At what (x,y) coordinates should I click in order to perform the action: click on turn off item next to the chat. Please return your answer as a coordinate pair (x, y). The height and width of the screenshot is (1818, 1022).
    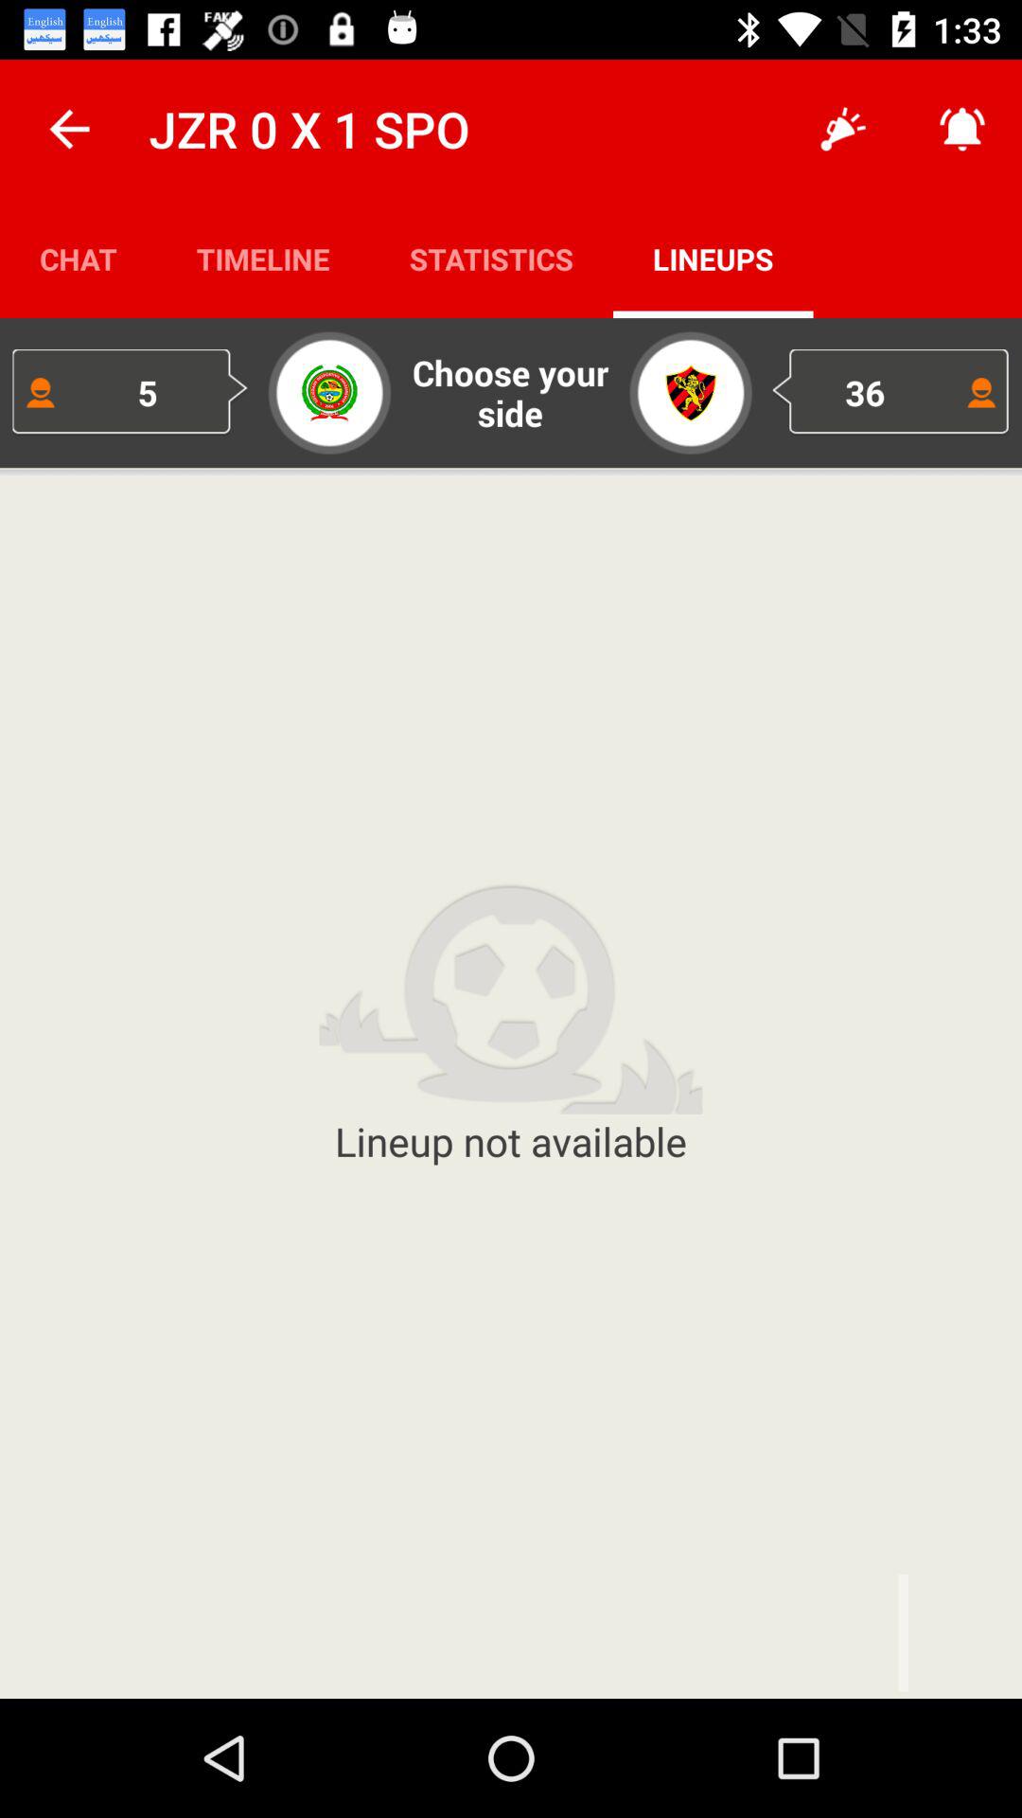
    Looking at the image, I should click on (263, 258).